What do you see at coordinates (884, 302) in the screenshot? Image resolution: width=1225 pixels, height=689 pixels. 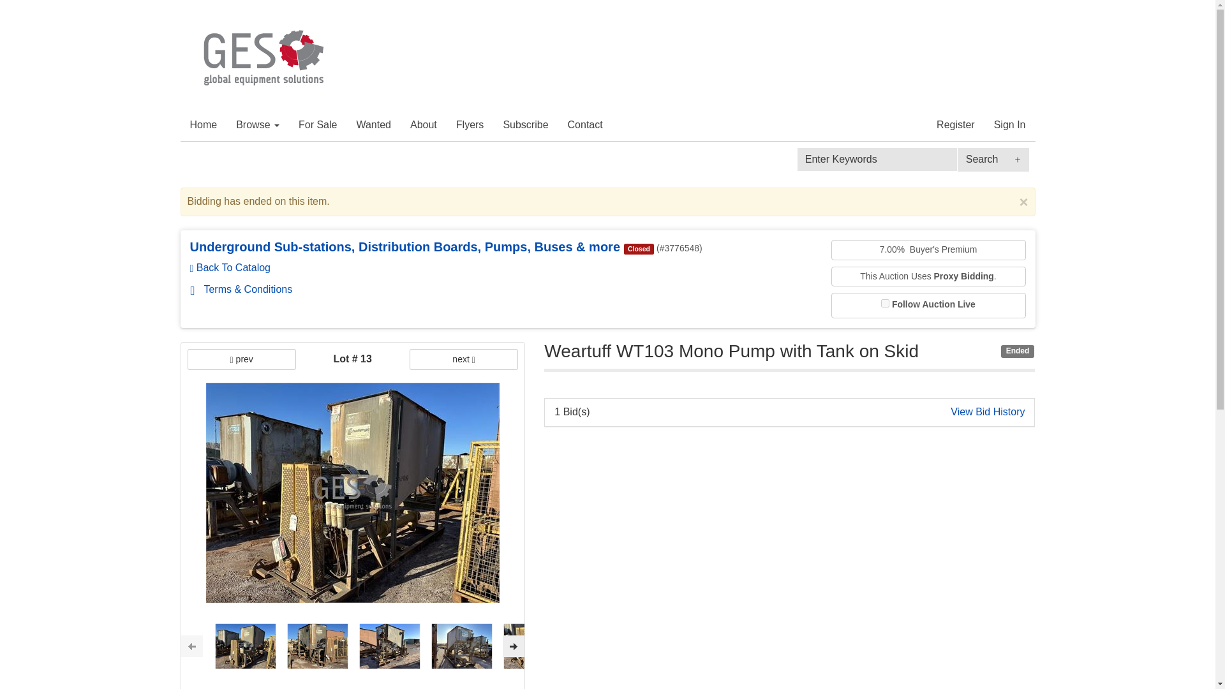 I see `on` at bounding box center [884, 302].